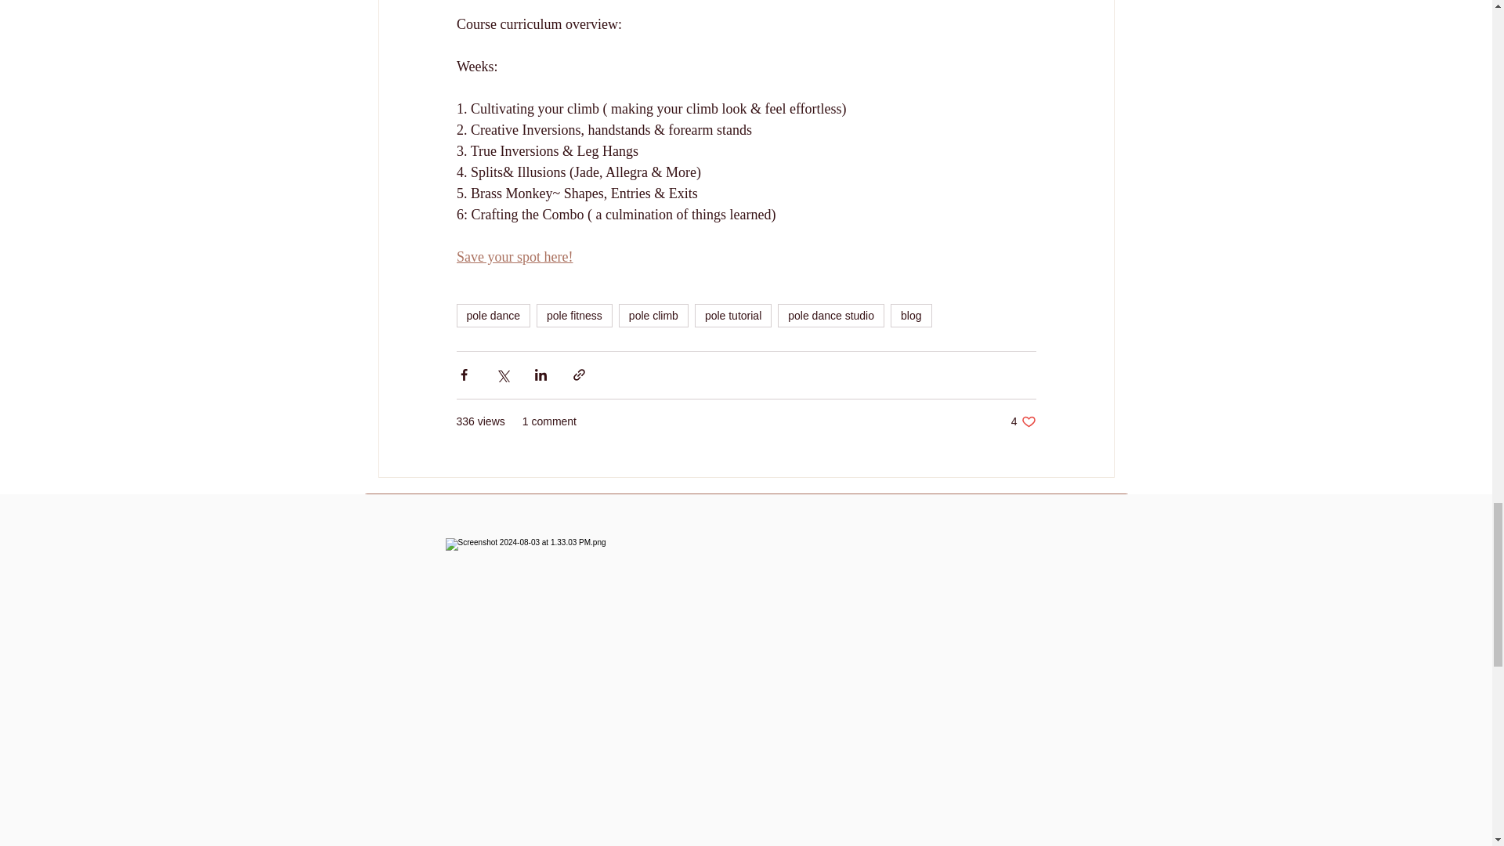  What do you see at coordinates (1023, 421) in the screenshot?
I see `blog` at bounding box center [1023, 421].